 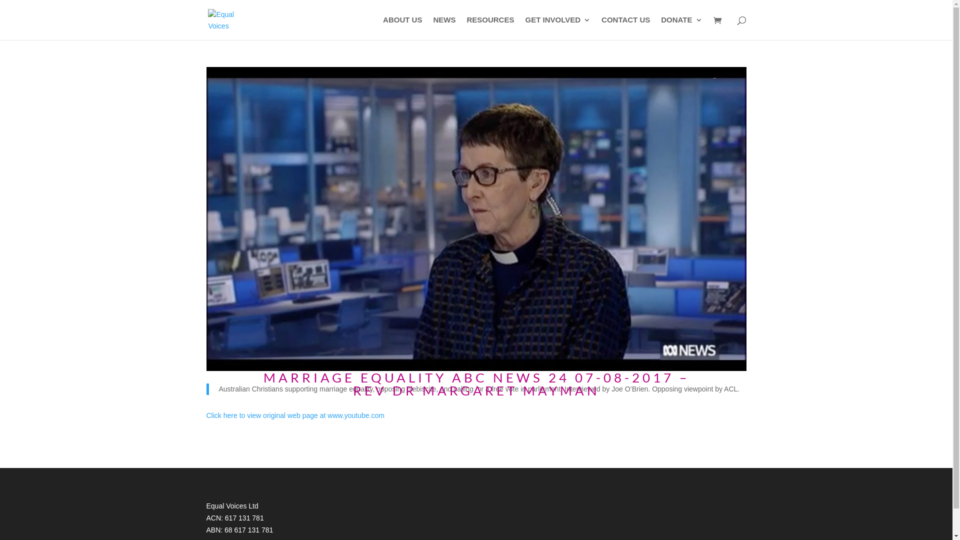 I want to click on CONTACT US, so click(x=626, y=28).